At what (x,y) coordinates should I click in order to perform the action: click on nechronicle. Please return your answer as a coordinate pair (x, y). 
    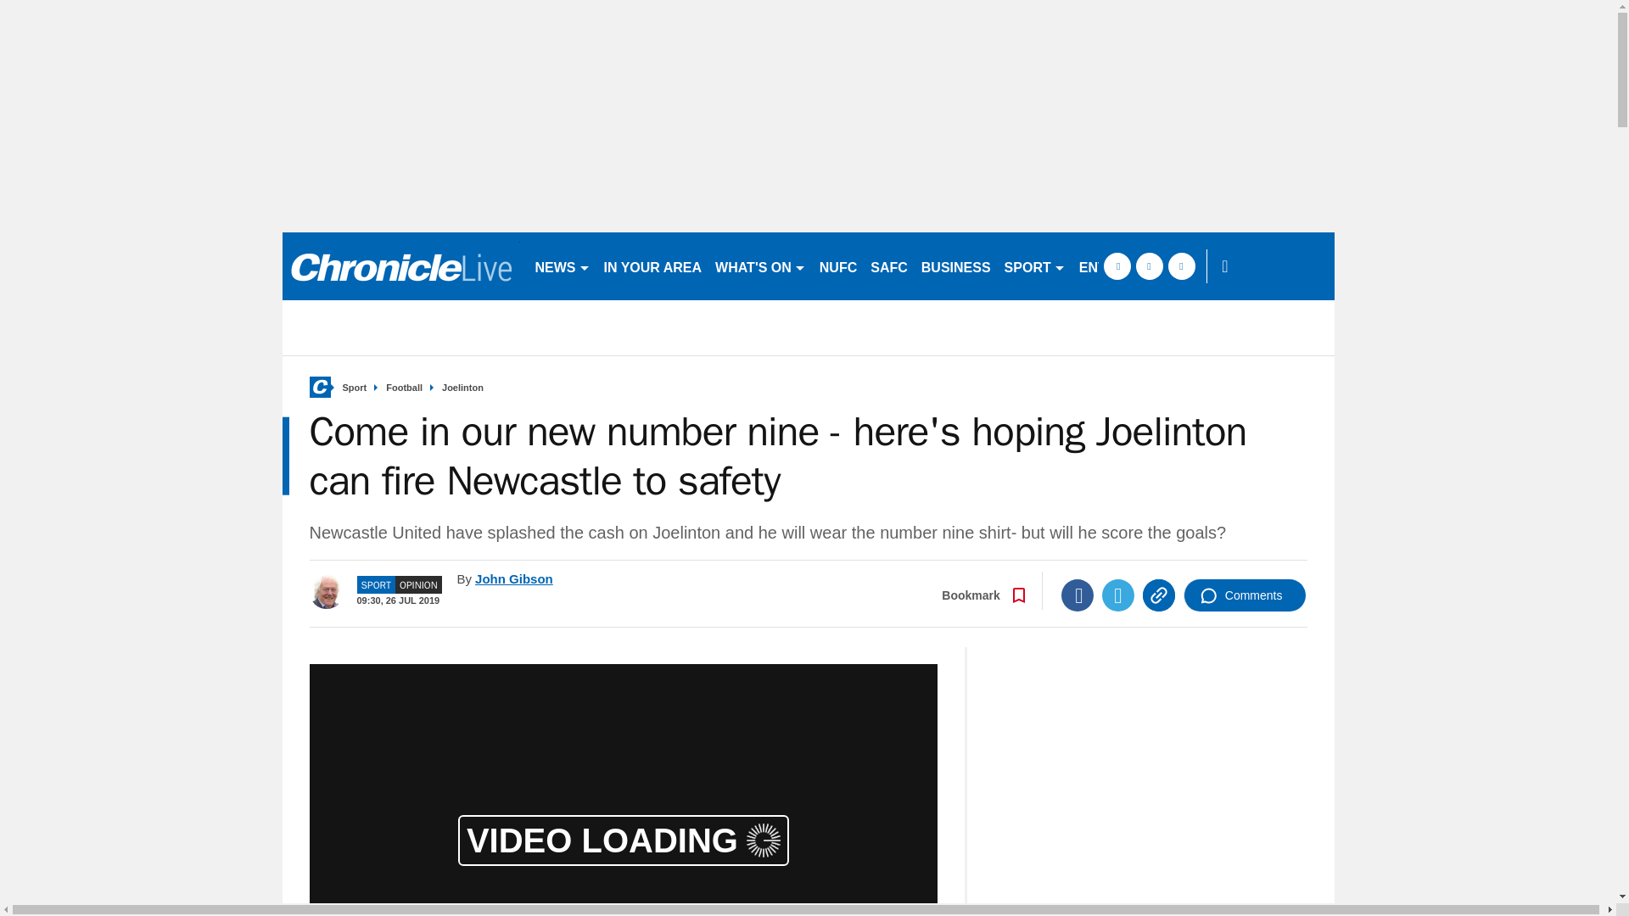
    Looking at the image, I should click on (400, 266).